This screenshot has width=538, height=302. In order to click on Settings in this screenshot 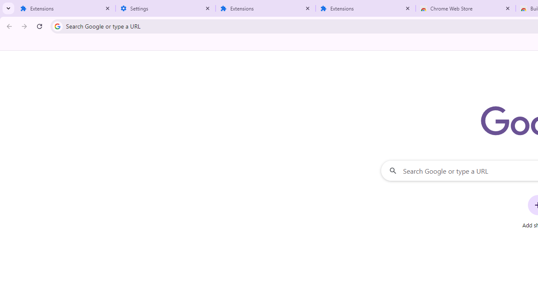, I will do `click(166, 8)`.